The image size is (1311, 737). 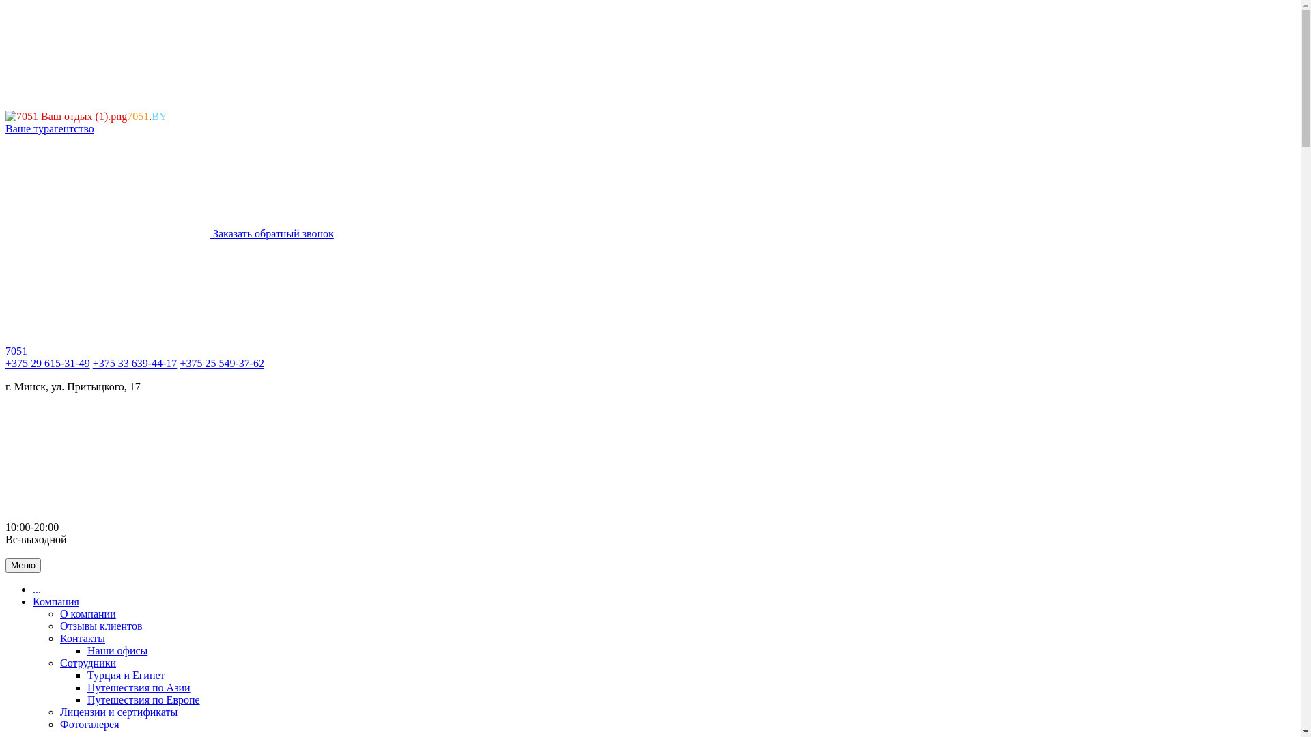 I want to click on +375 29 615-31-49, so click(x=48, y=363).